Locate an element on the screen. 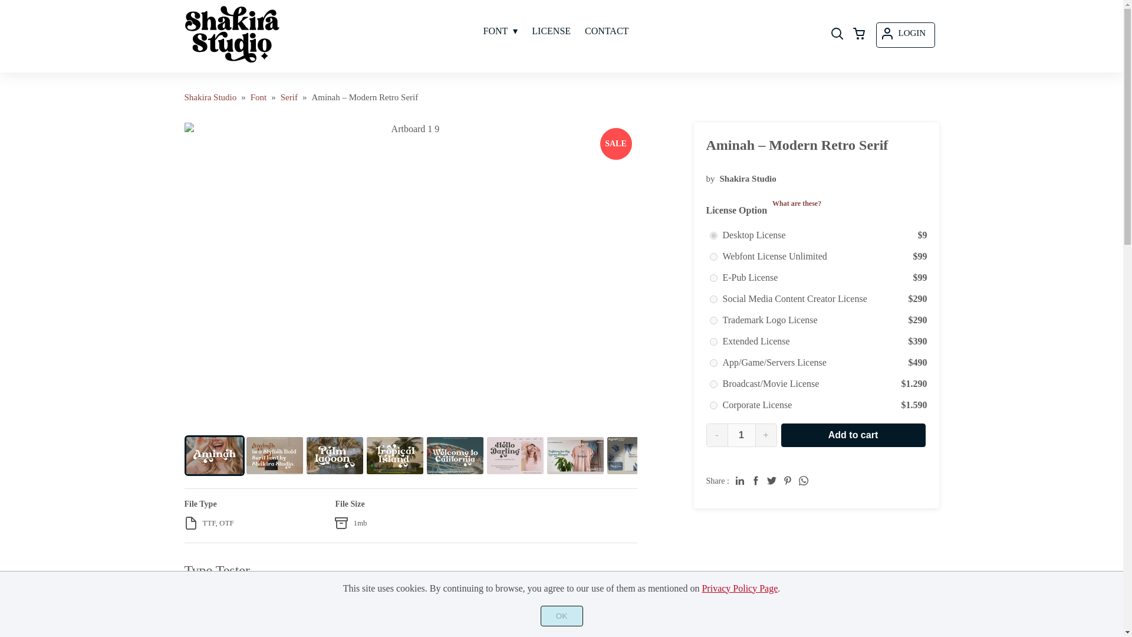 The height and width of the screenshot is (637, 1132). LOGIN is located at coordinates (905, 34).